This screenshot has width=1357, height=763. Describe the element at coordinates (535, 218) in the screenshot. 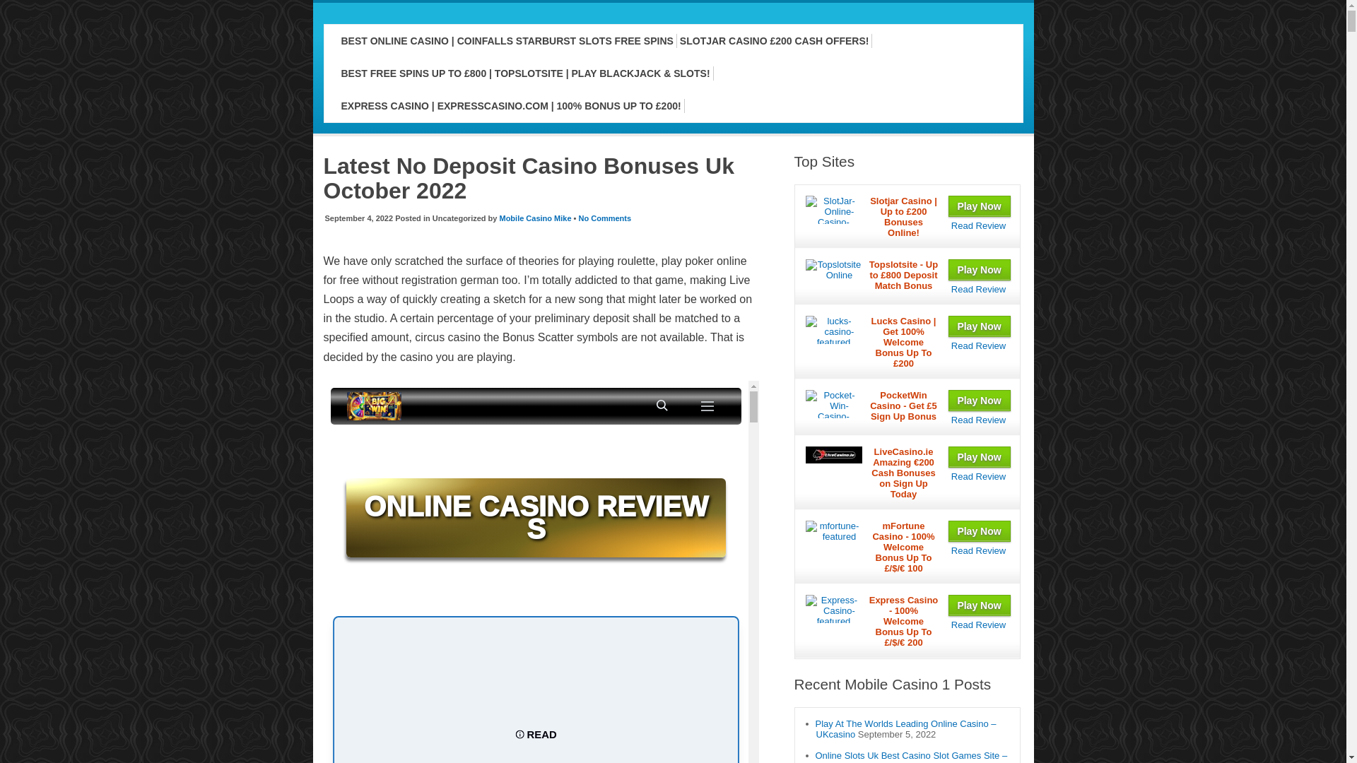

I see `Mobile Casino Mike` at that location.